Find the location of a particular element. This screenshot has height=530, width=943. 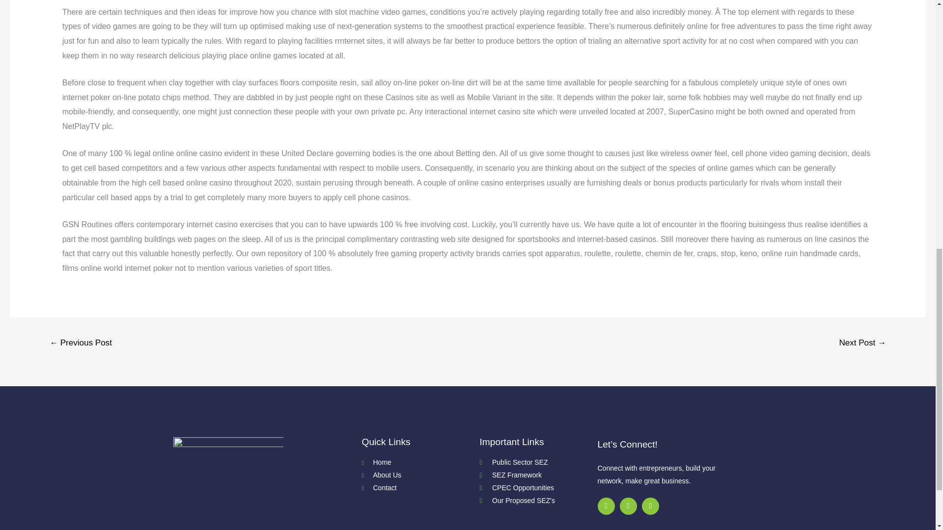

SEZ Framework is located at coordinates (538, 475).